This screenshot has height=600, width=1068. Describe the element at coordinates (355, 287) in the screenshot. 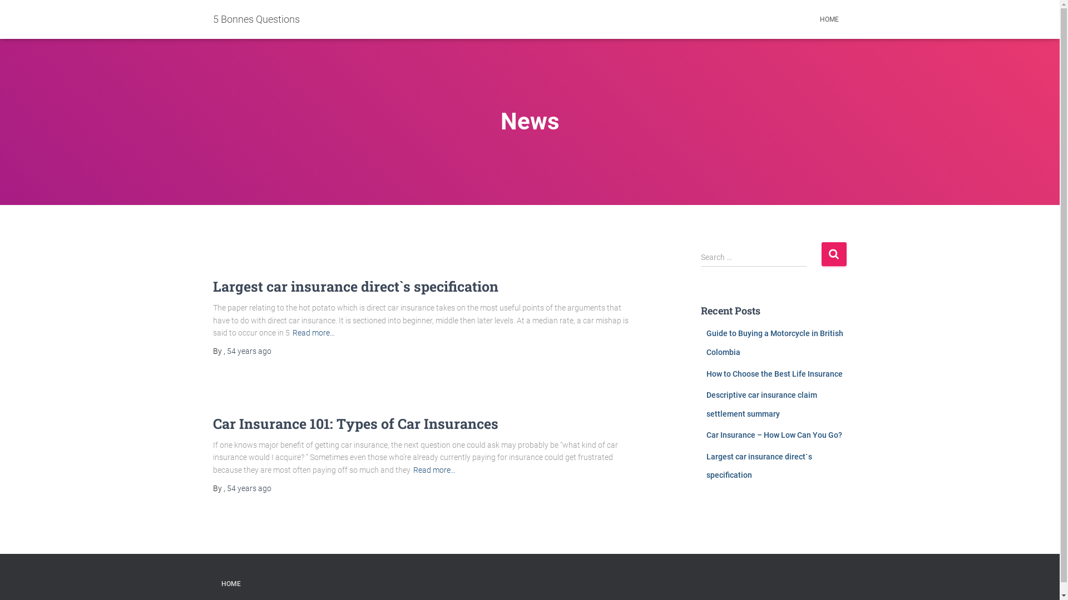

I see `Largest car insurance direct`s specification` at that location.